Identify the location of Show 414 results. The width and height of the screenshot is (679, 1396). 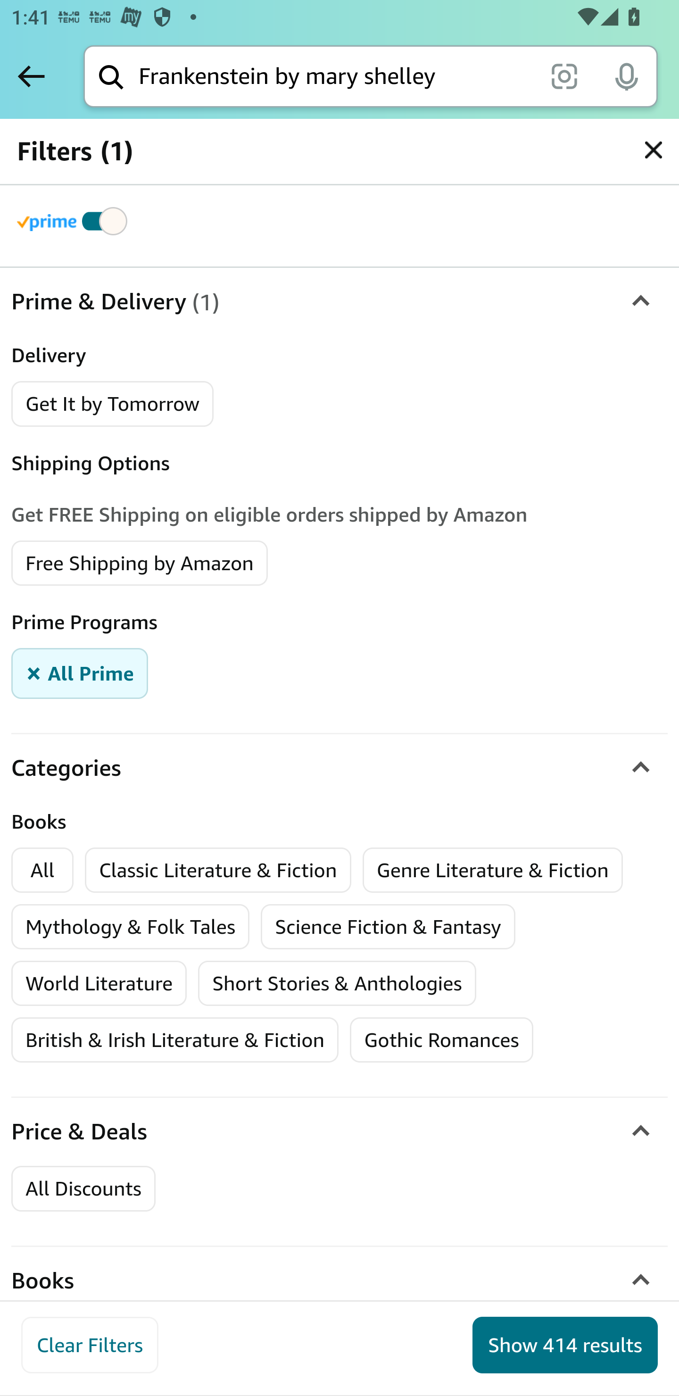
(565, 1345).